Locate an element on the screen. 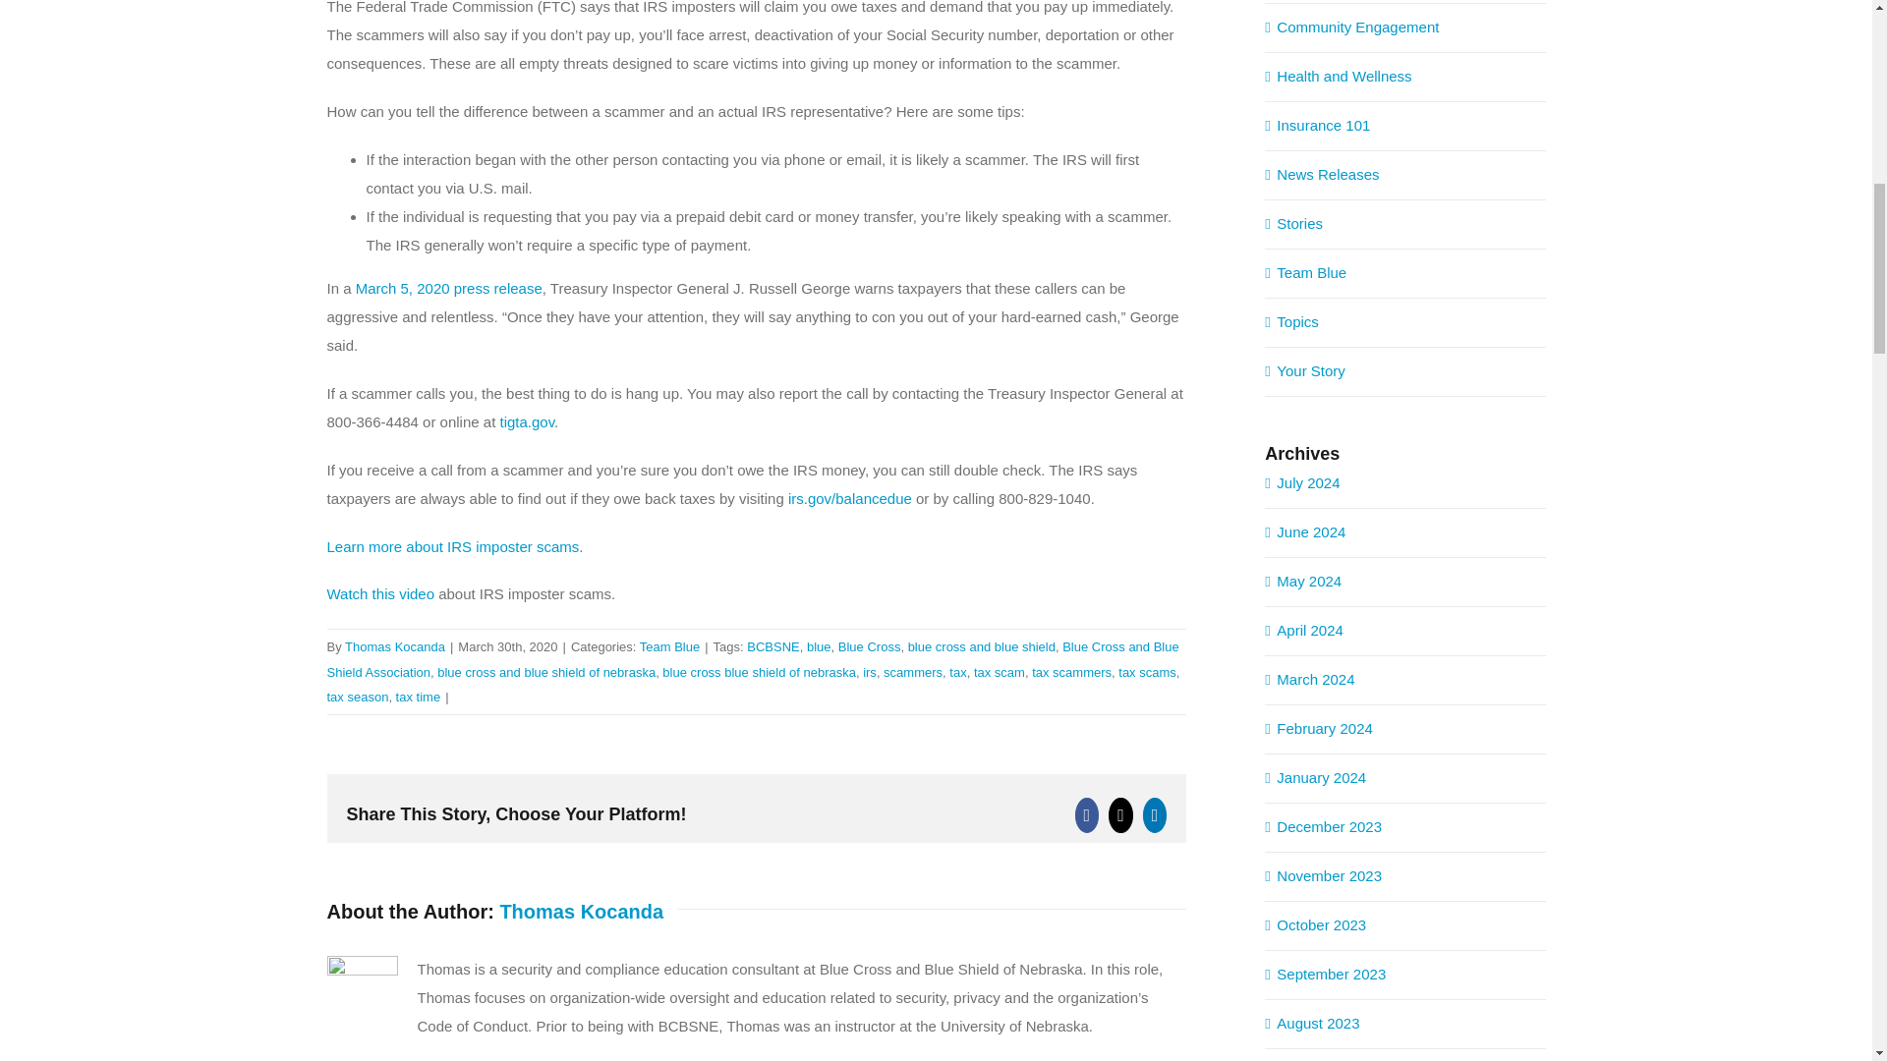 The width and height of the screenshot is (1887, 1061). Thomas Kocanda is located at coordinates (395, 646).